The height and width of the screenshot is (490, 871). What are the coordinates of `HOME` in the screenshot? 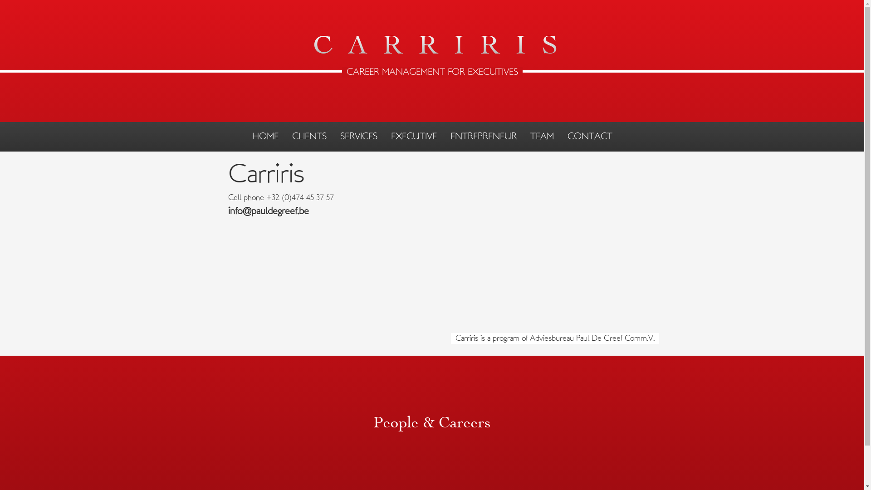 It's located at (265, 136).